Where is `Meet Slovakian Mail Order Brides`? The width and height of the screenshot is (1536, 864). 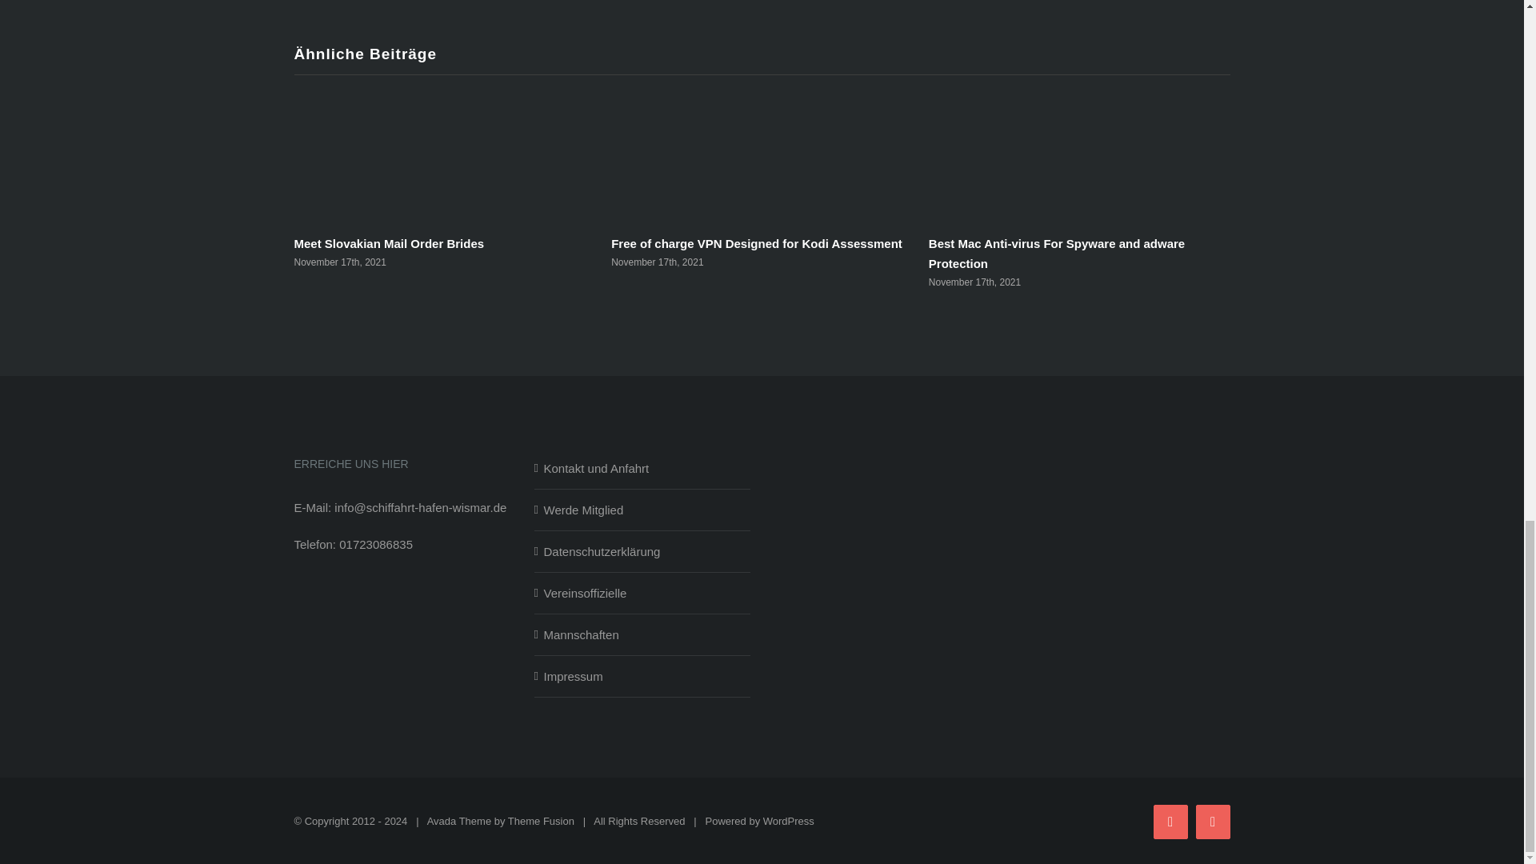
Meet Slovakian Mail Order Brides is located at coordinates (388, 243).